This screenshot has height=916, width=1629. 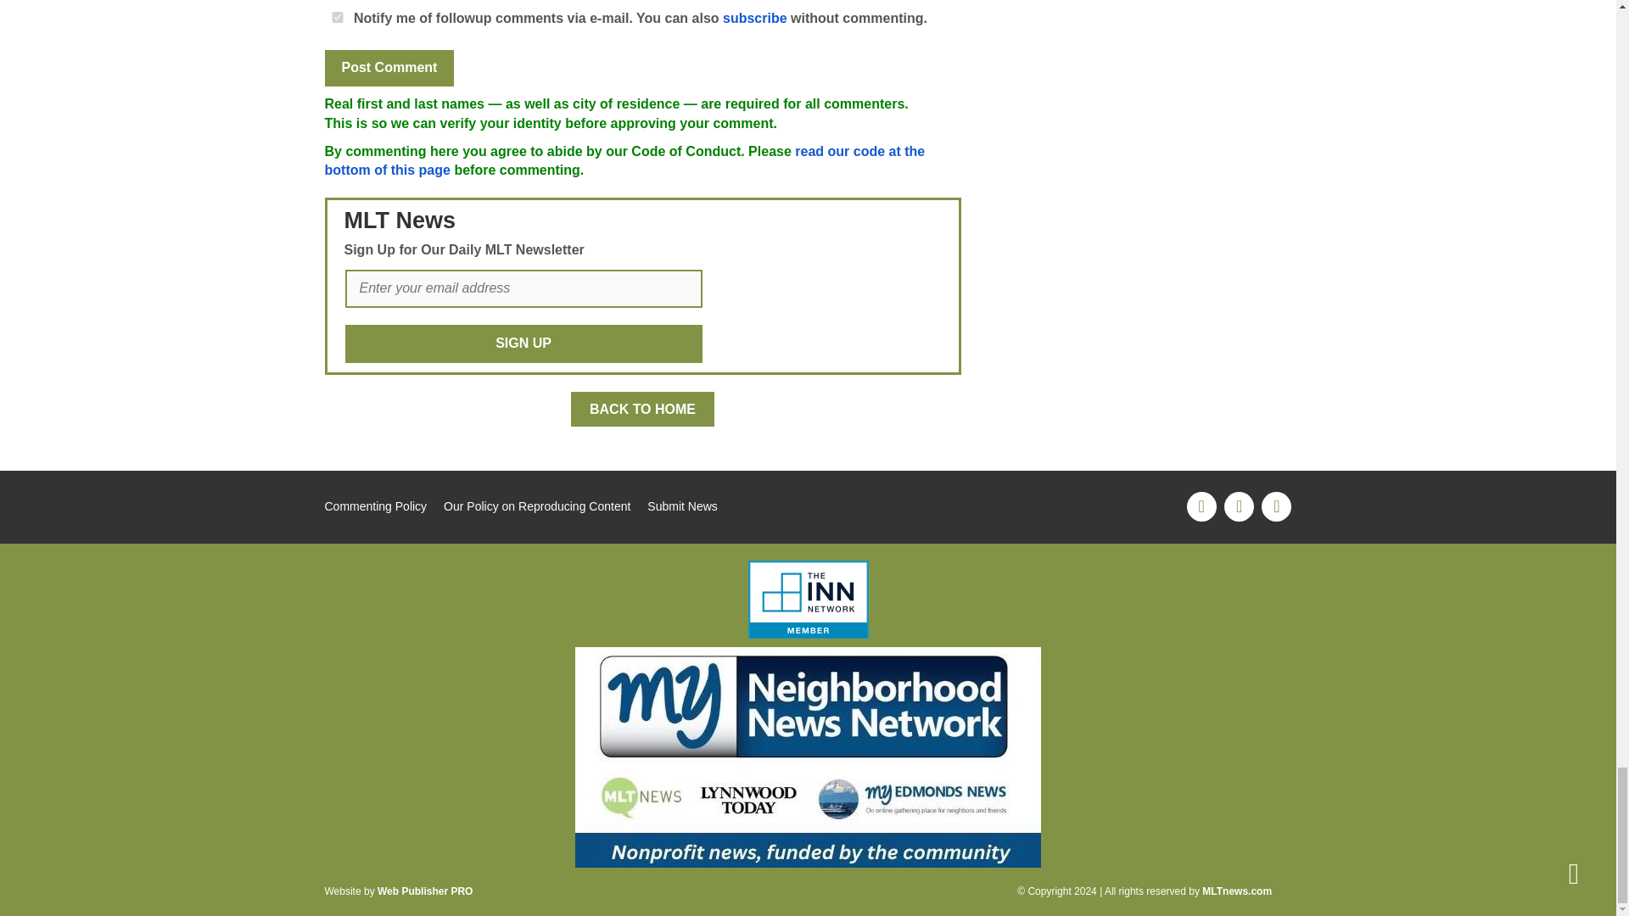 What do you see at coordinates (389, 68) in the screenshot?
I see `Post Comment` at bounding box center [389, 68].